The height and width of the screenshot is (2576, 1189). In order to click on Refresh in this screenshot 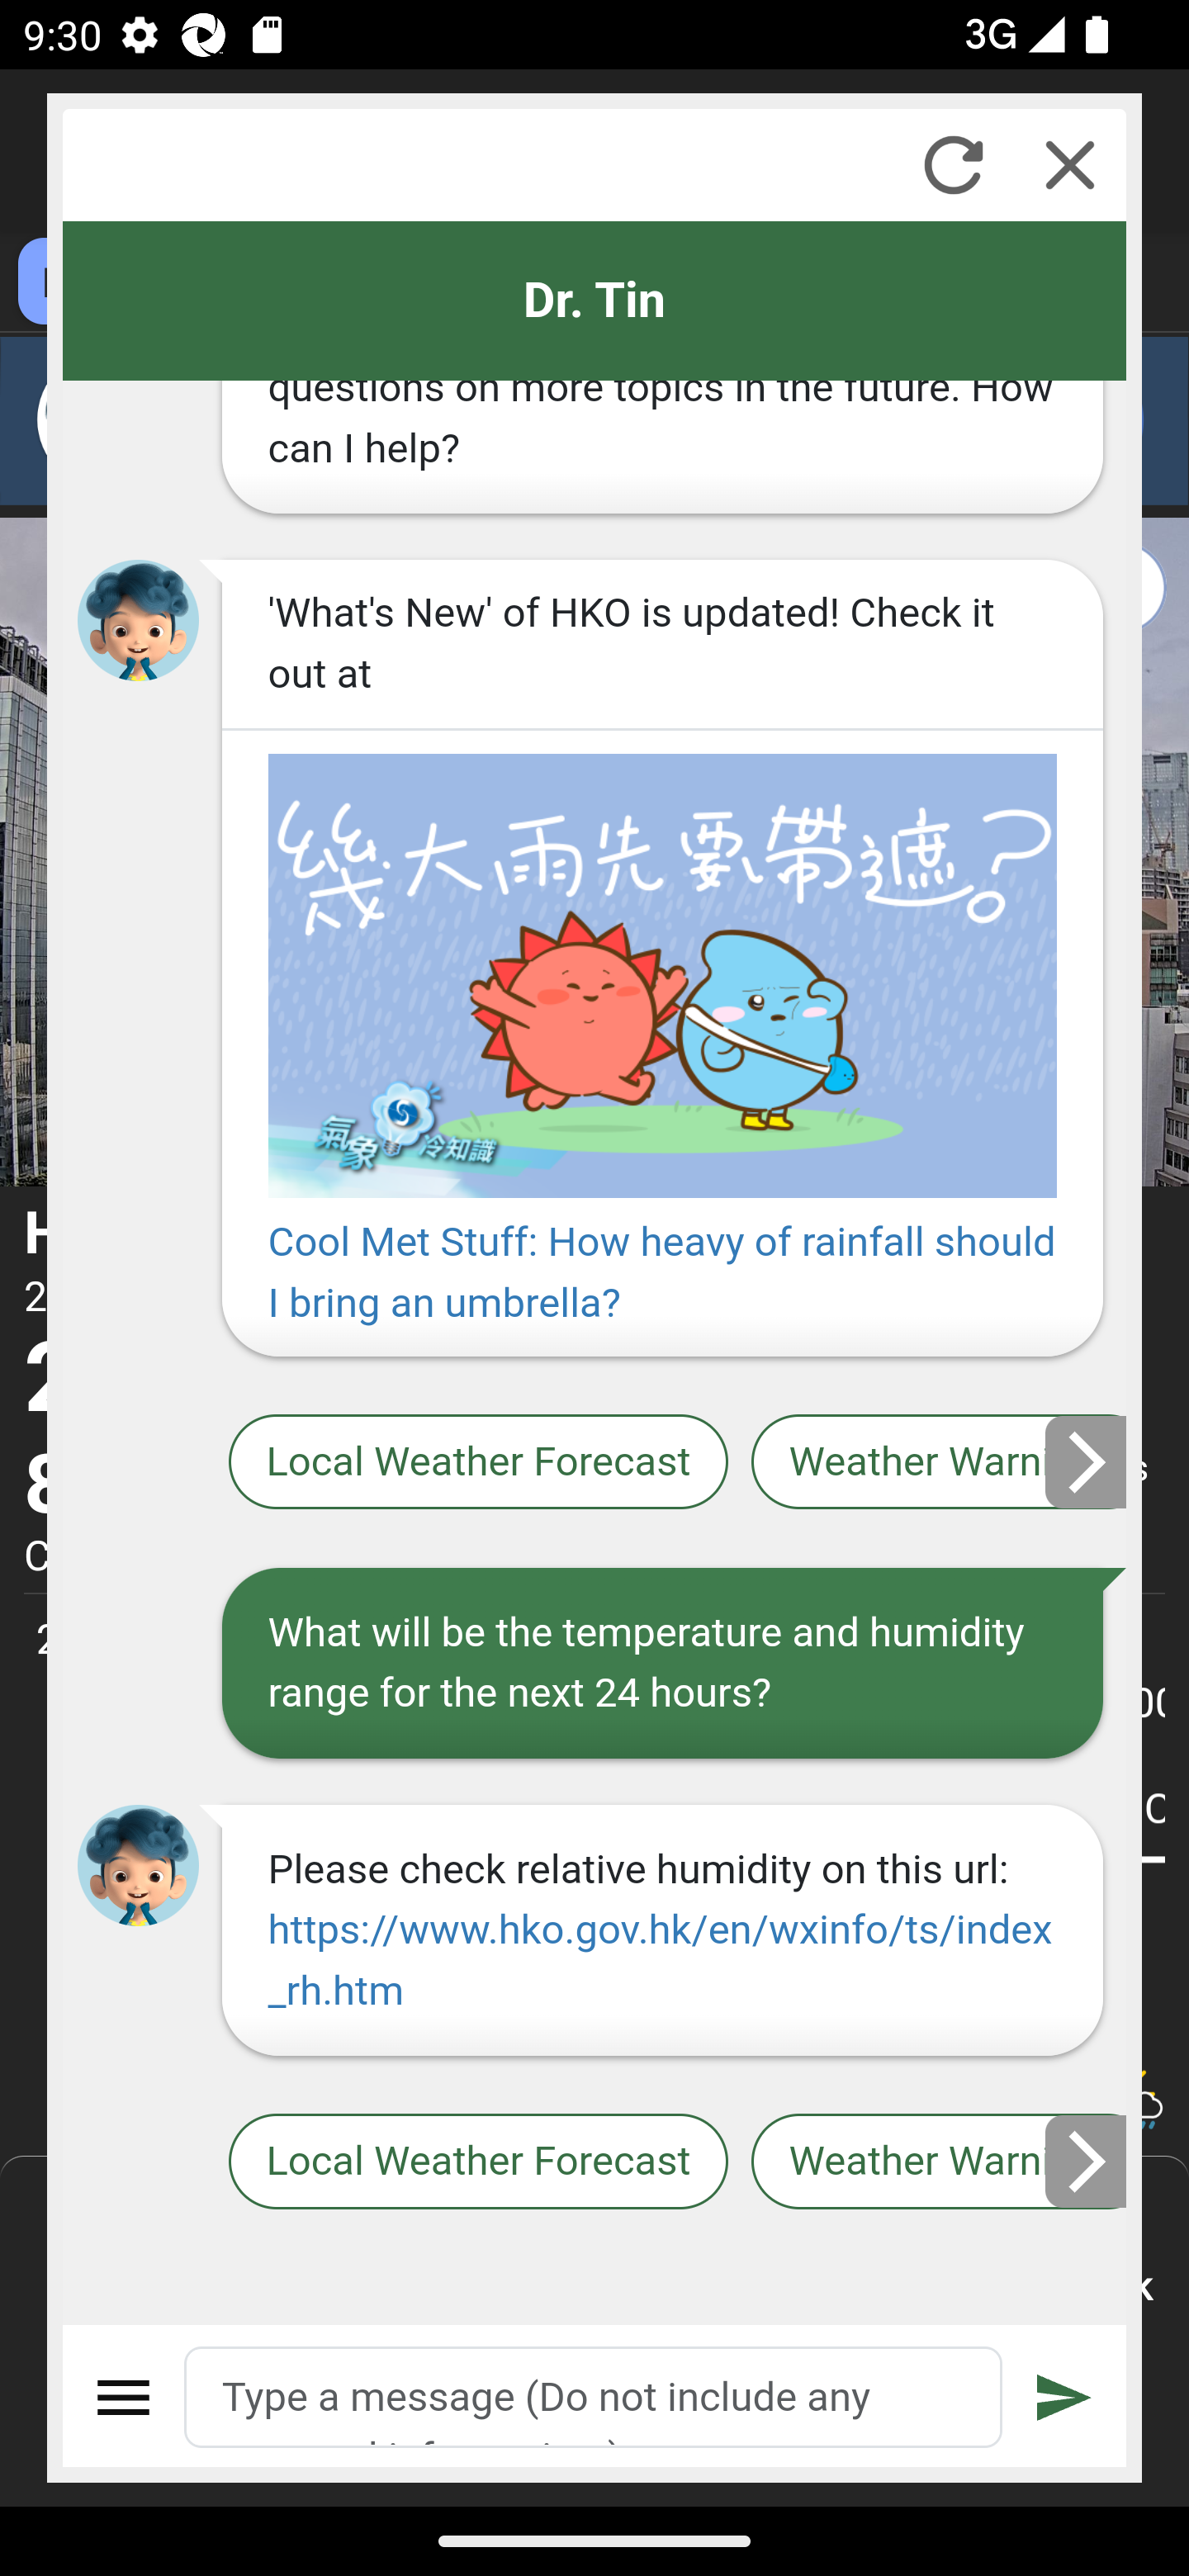, I will do `click(953, 164)`.